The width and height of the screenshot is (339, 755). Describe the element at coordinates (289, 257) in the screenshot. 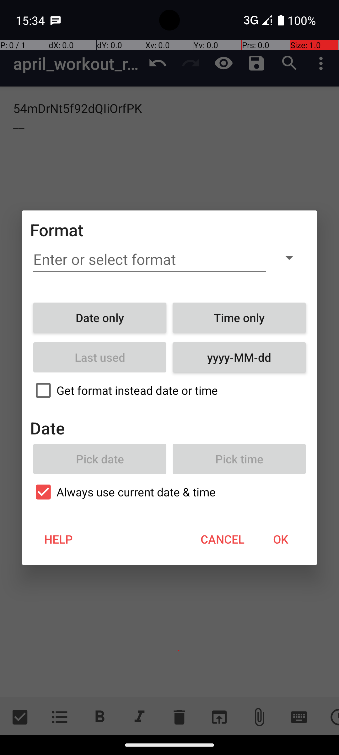

I see `Choose format` at that location.